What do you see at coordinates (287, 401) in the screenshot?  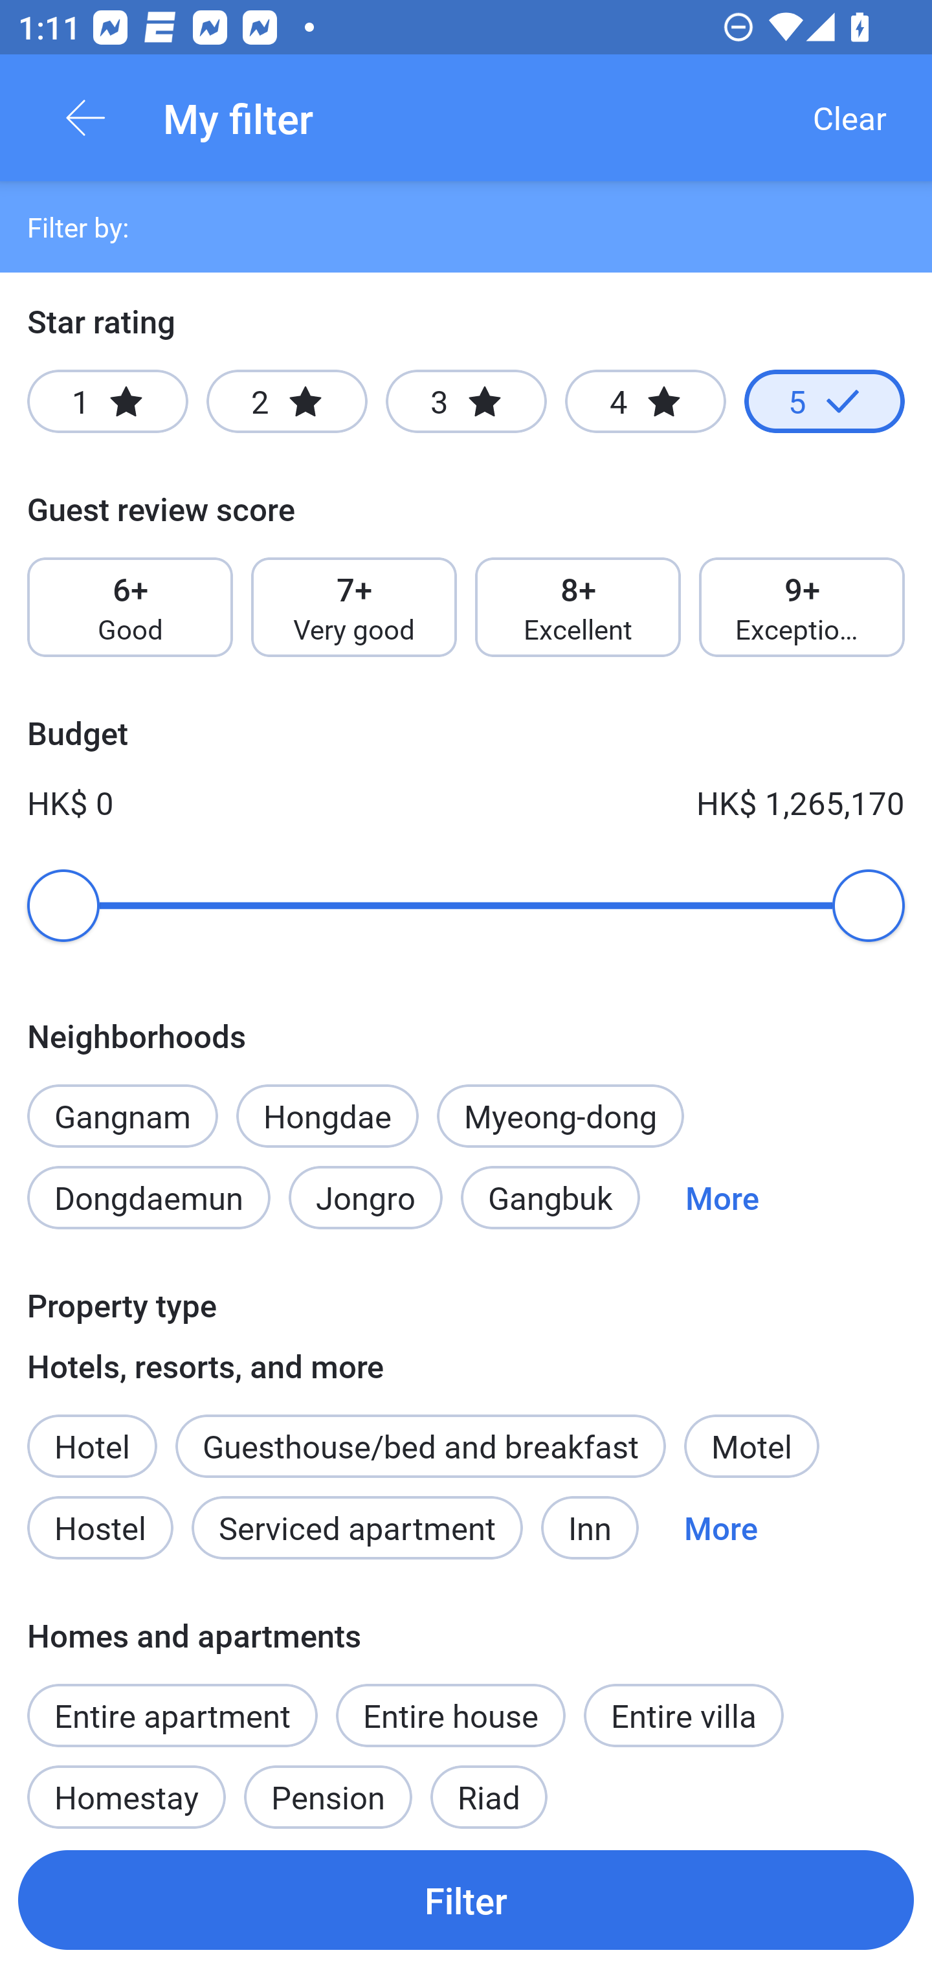 I see `2` at bounding box center [287, 401].